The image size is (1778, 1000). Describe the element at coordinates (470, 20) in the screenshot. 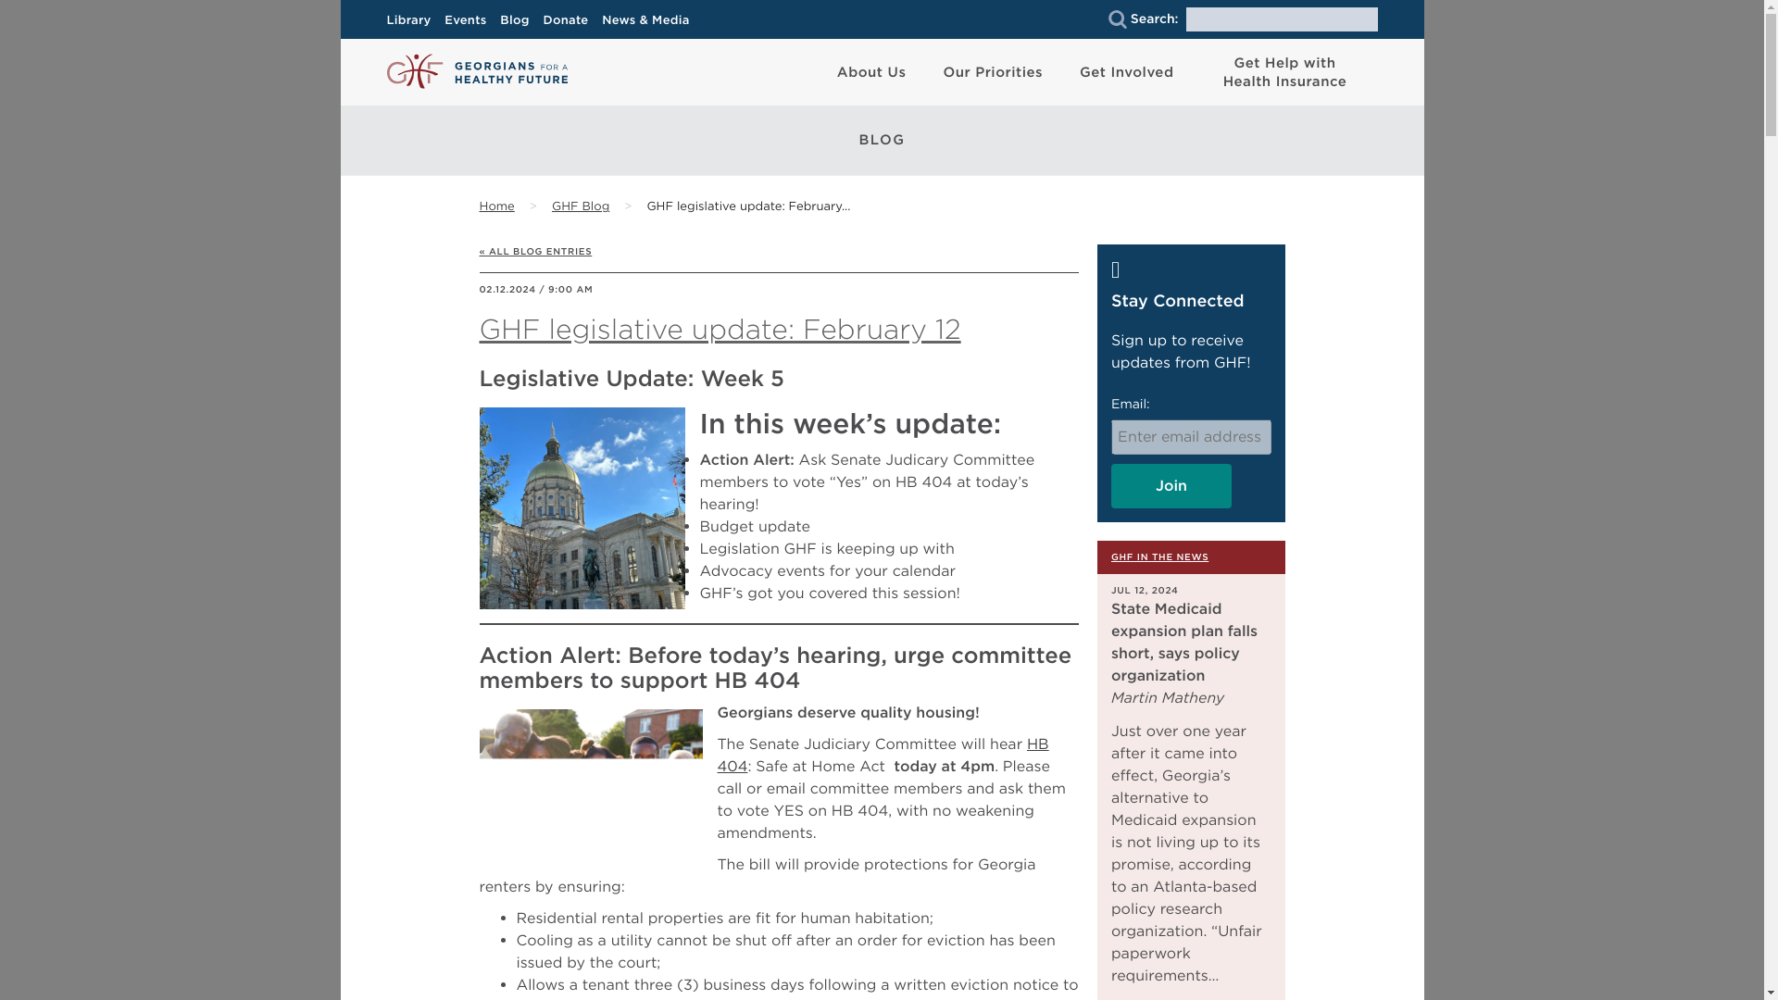

I see `Events` at that location.